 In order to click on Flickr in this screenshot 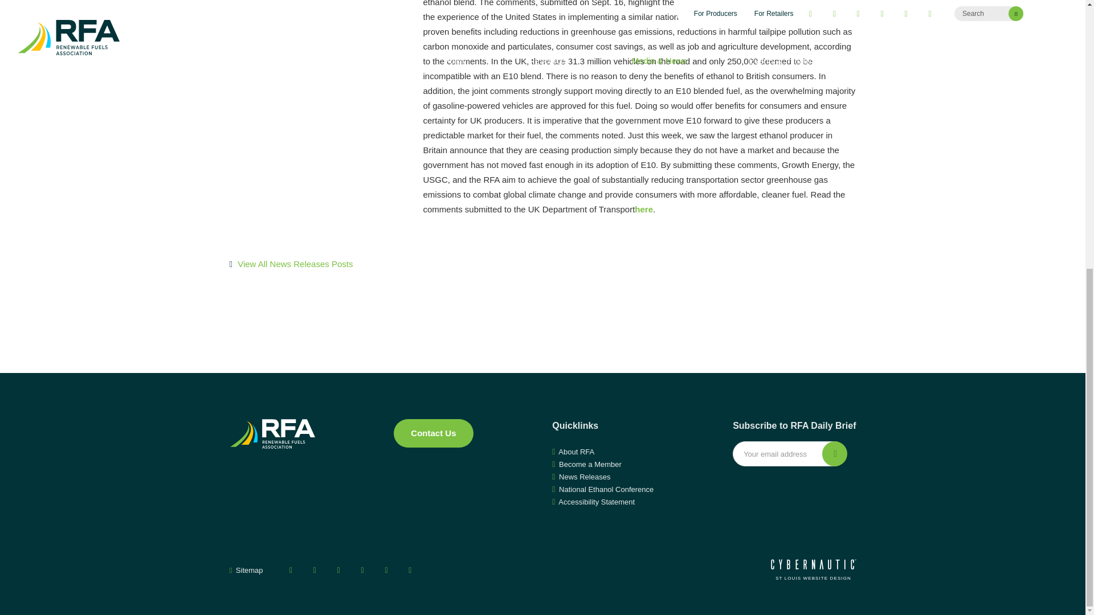, I will do `click(410, 570)`.